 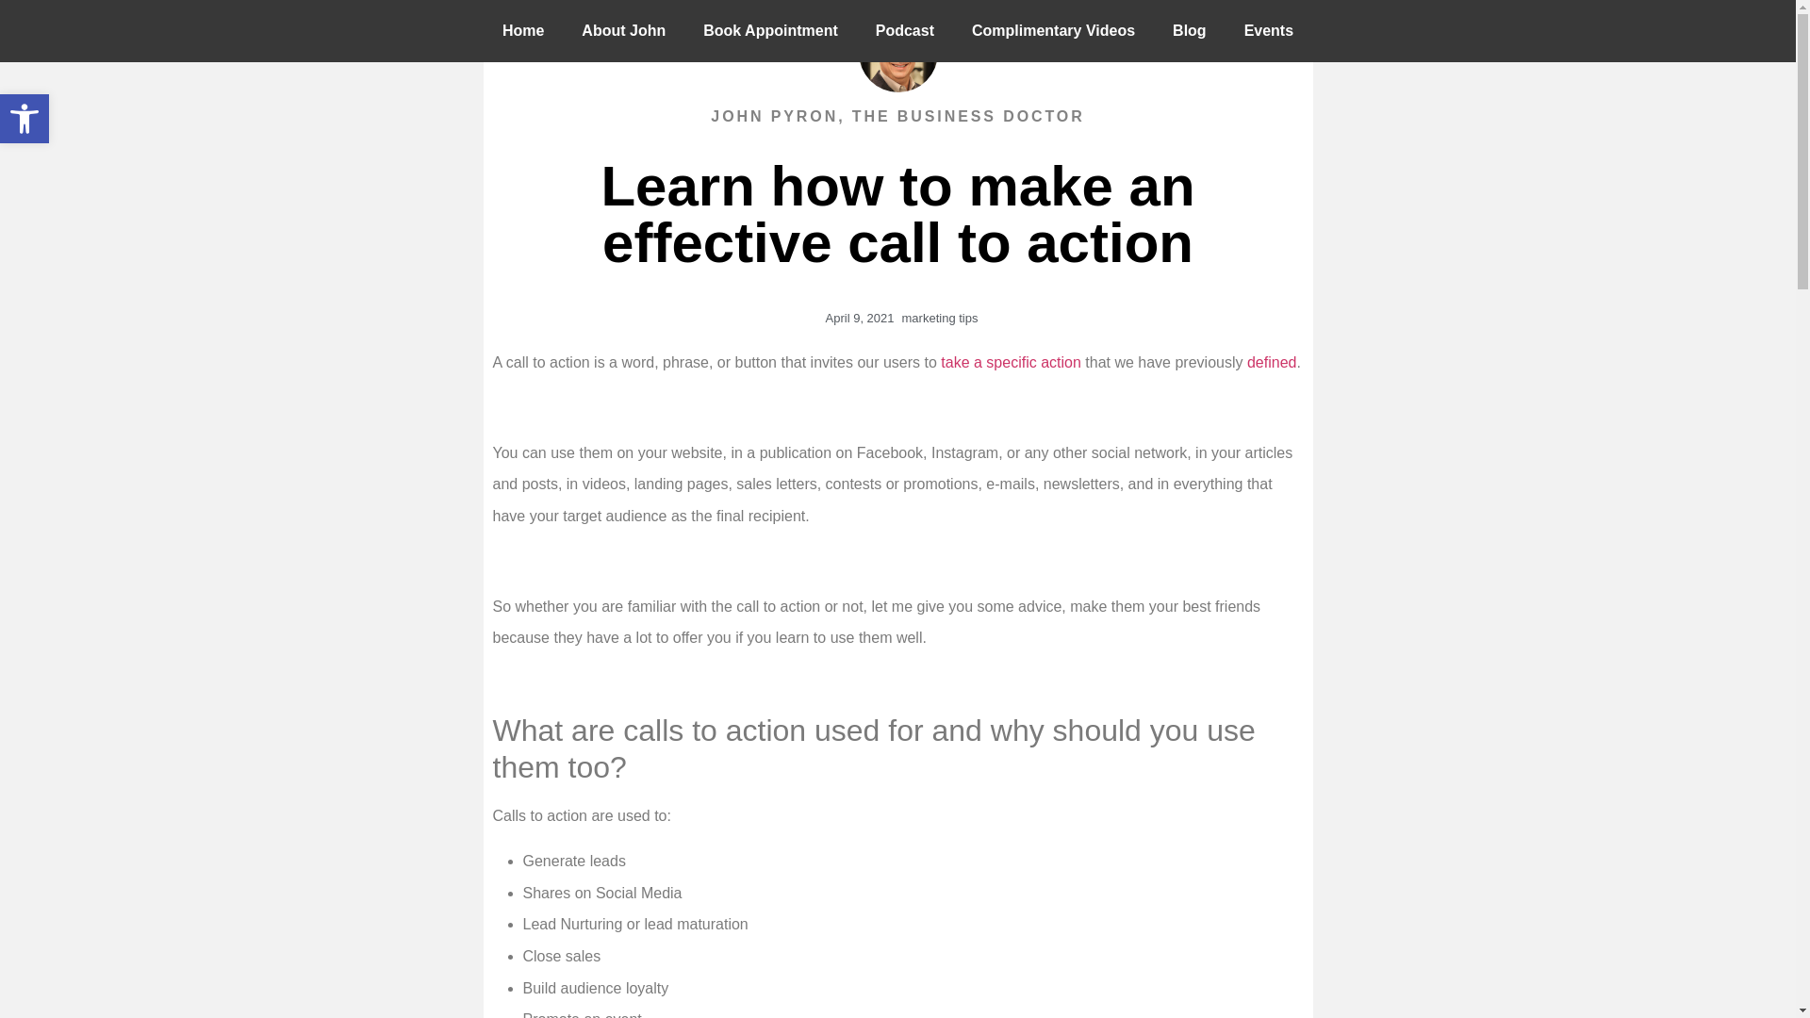 What do you see at coordinates (1054, 30) in the screenshot?
I see `Blog` at bounding box center [1054, 30].